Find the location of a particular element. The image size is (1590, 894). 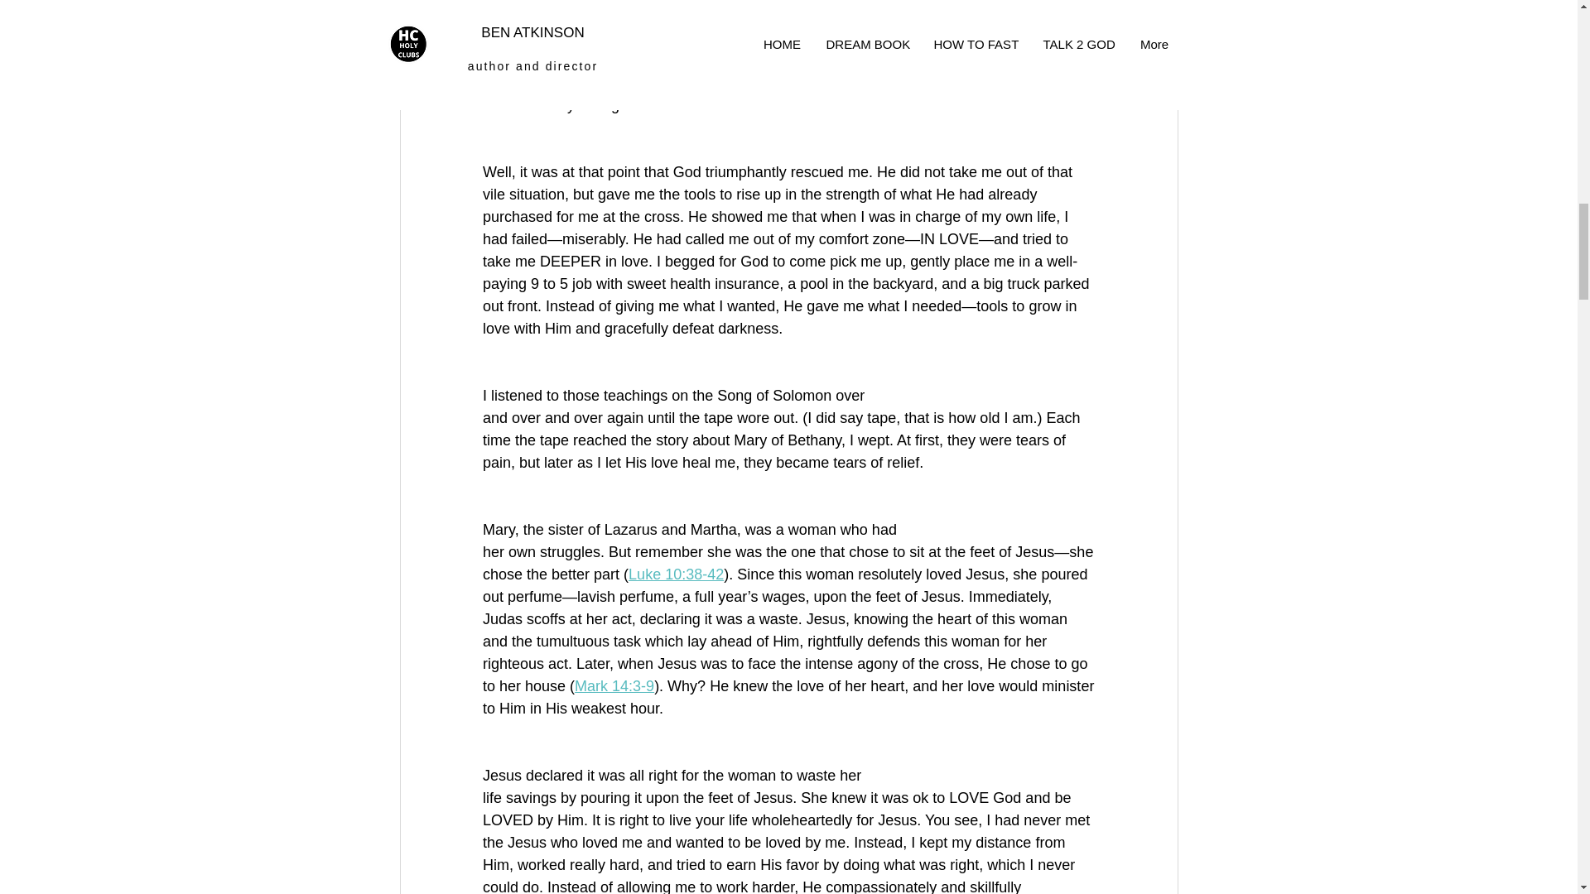

Mark 14:3-9 is located at coordinates (614, 685).